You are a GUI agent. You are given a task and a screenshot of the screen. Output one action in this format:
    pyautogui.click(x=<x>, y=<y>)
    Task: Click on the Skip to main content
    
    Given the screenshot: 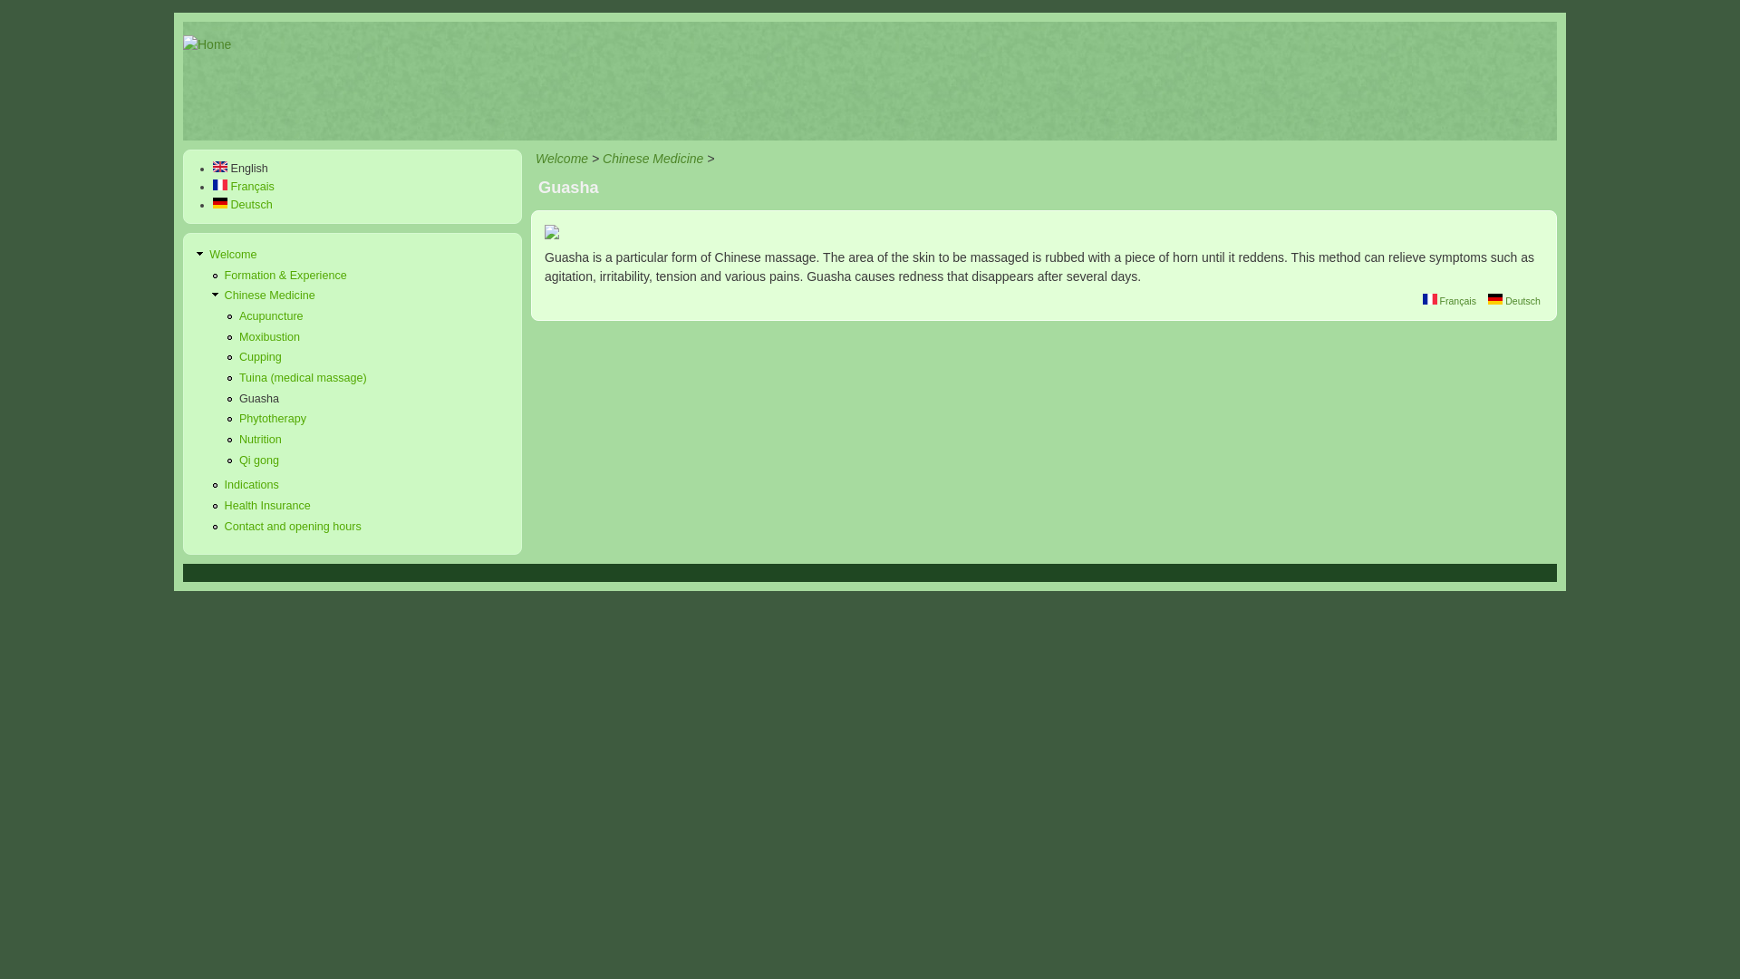 What is the action you would take?
    pyautogui.click(x=58, y=13)
    